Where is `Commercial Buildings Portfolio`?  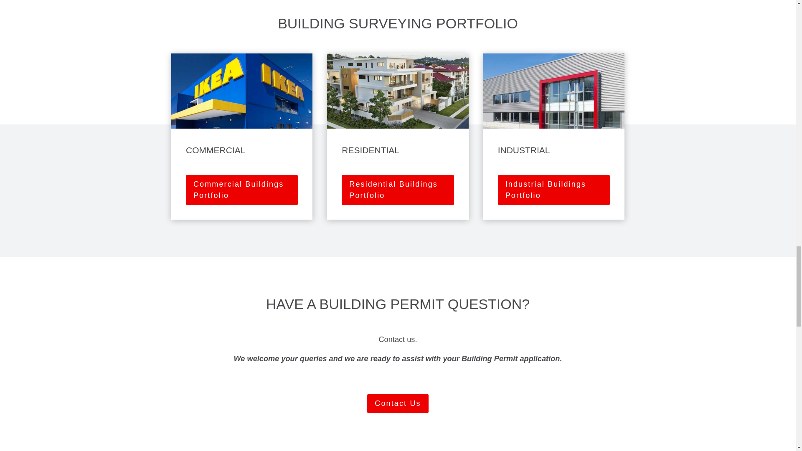
Commercial Buildings Portfolio is located at coordinates (241, 190).